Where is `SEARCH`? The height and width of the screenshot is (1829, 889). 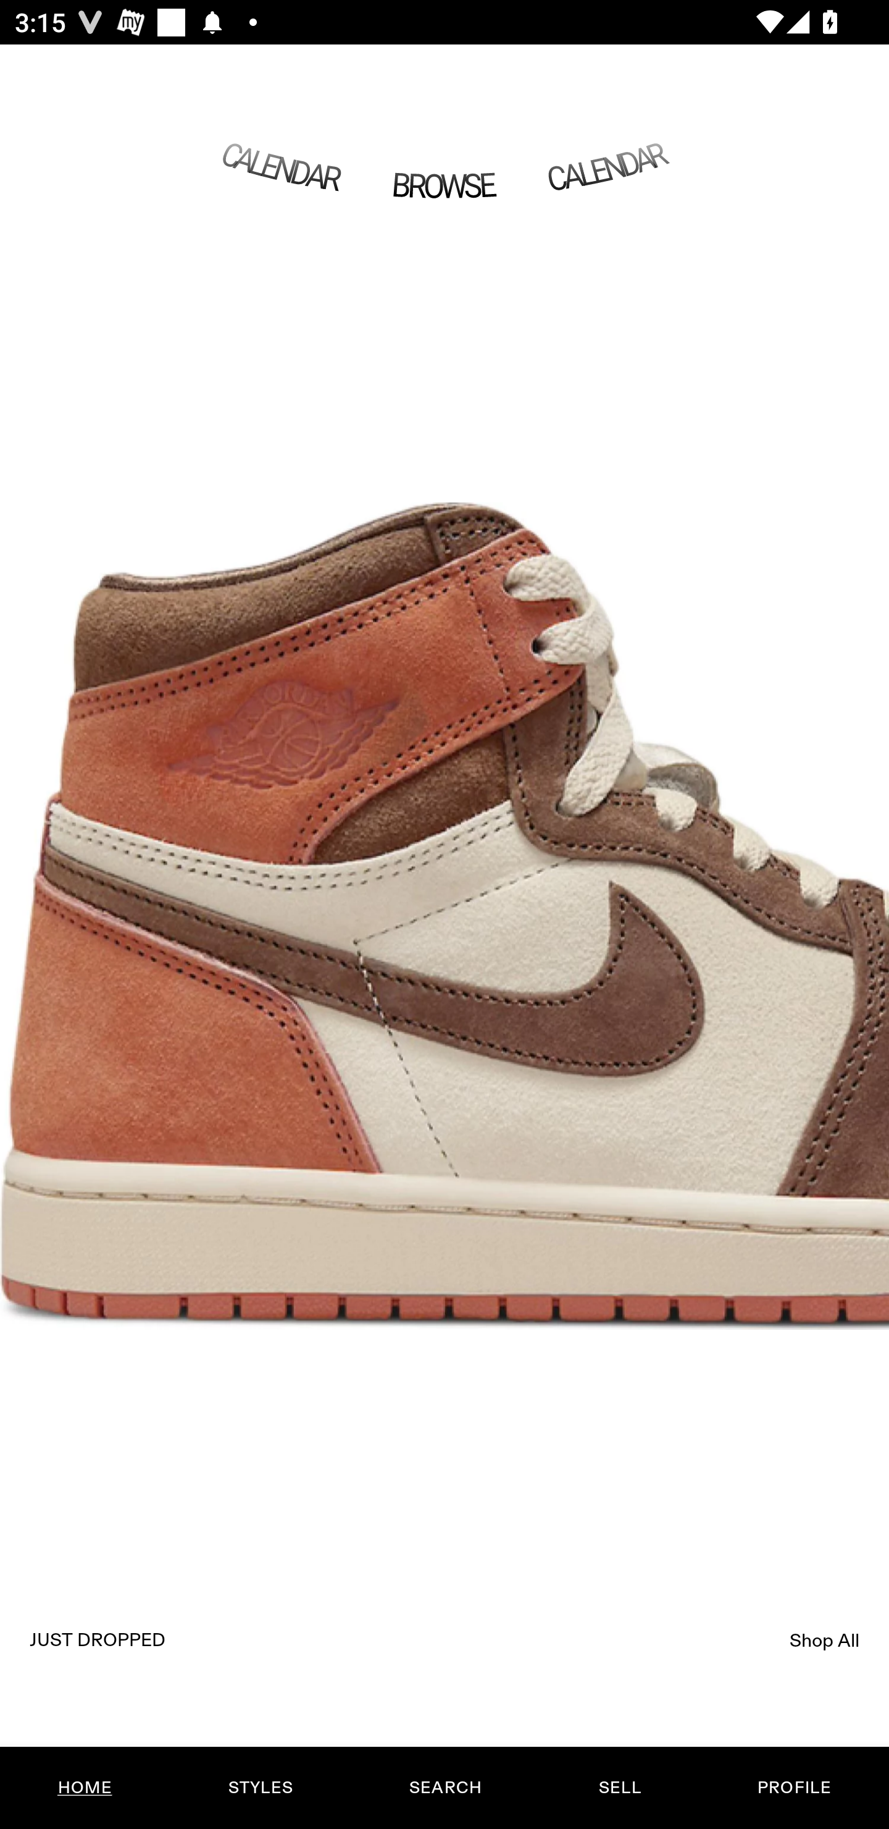 SEARCH is located at coordinates (445, 1788).